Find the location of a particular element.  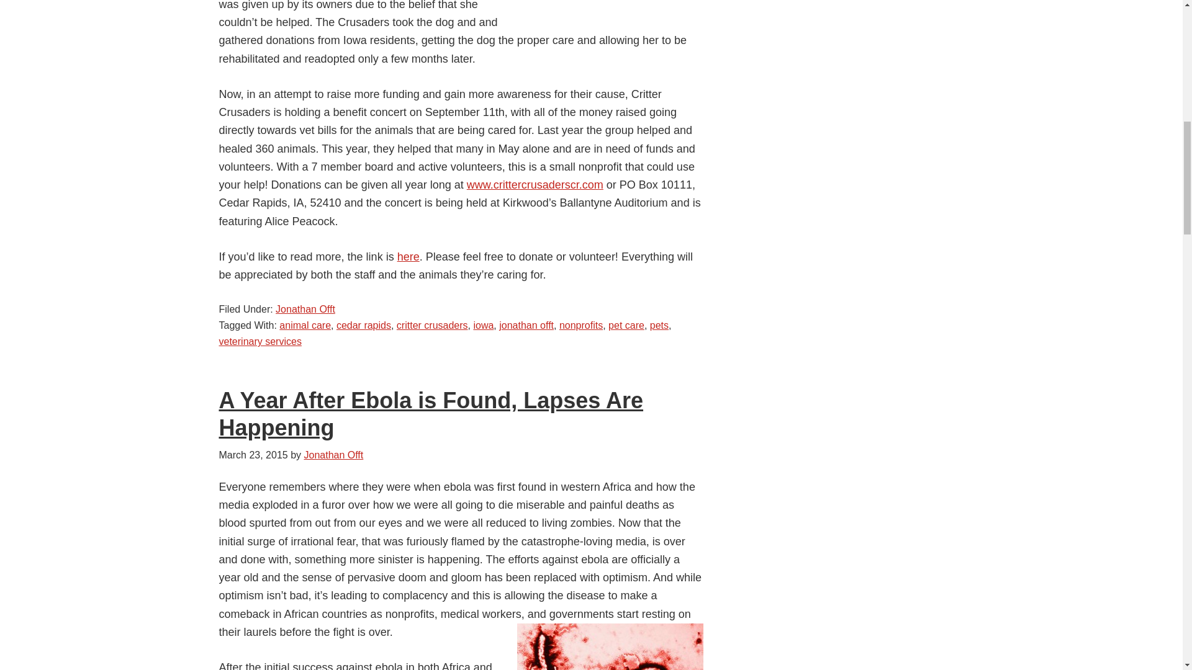

Jonathan Offt is located at coordinates (333, 454).